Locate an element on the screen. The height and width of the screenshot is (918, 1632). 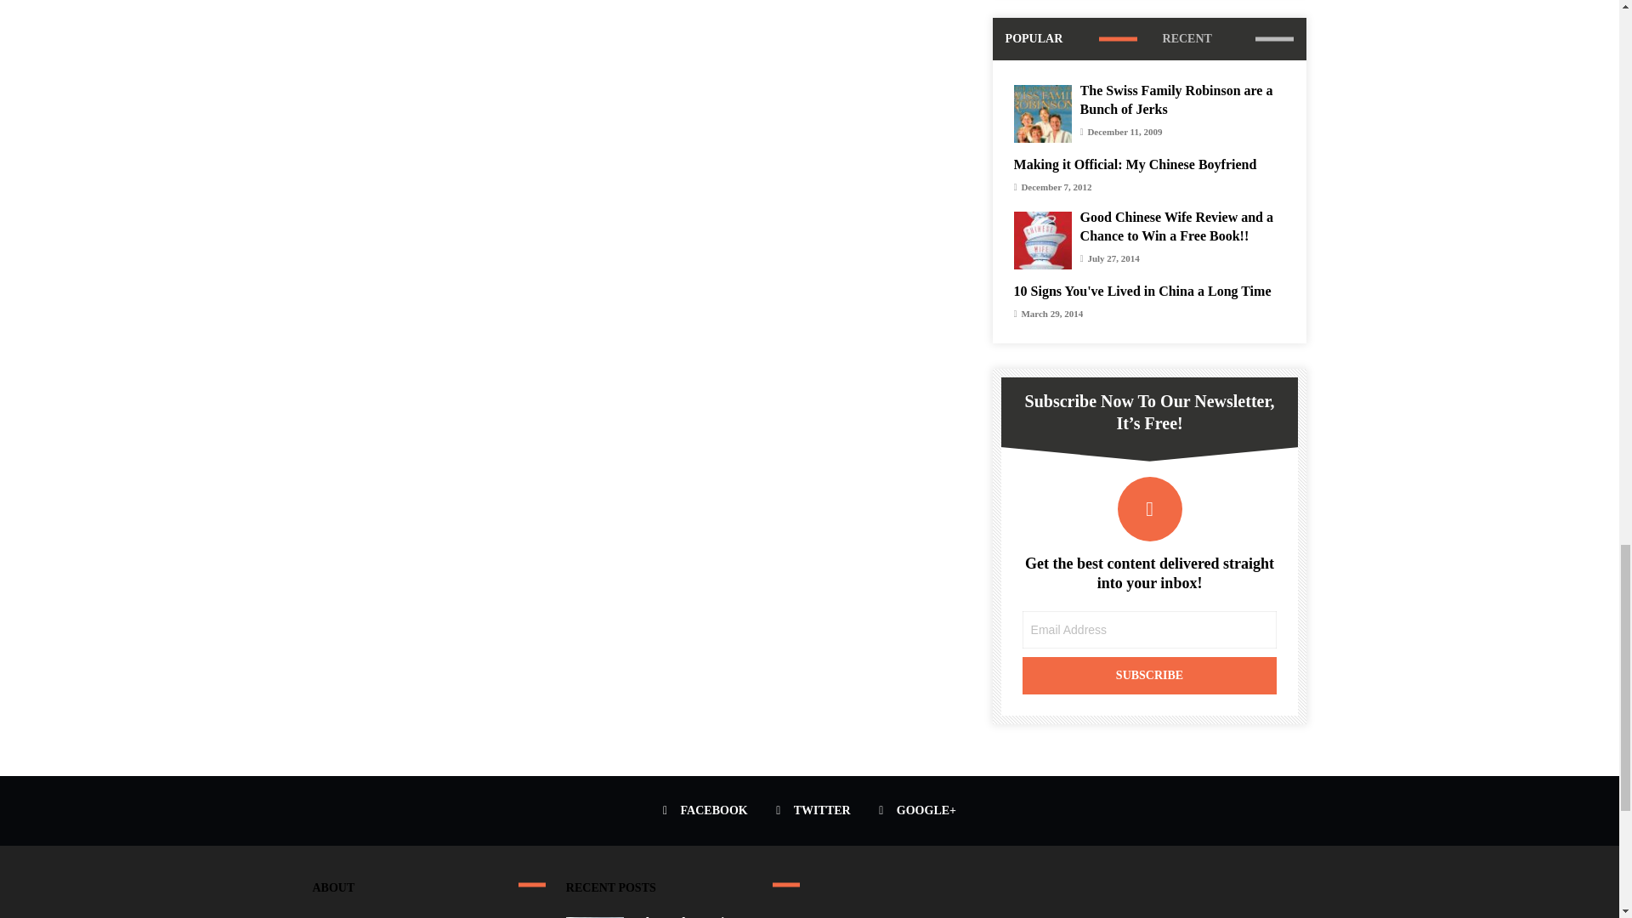
Permalink to: Making it Official: My Chinese Boyfriend is located at coordinates (1135, 163).